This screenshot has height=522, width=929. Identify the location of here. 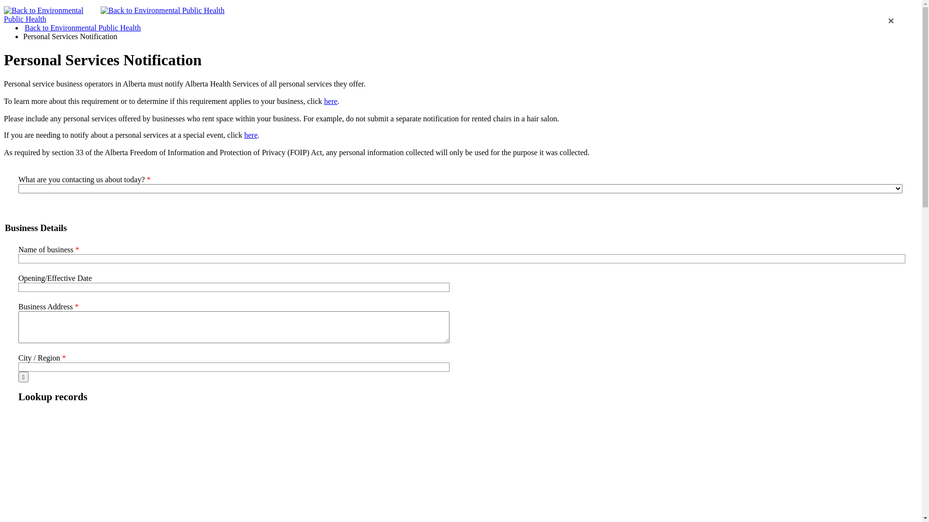
(331, 101).